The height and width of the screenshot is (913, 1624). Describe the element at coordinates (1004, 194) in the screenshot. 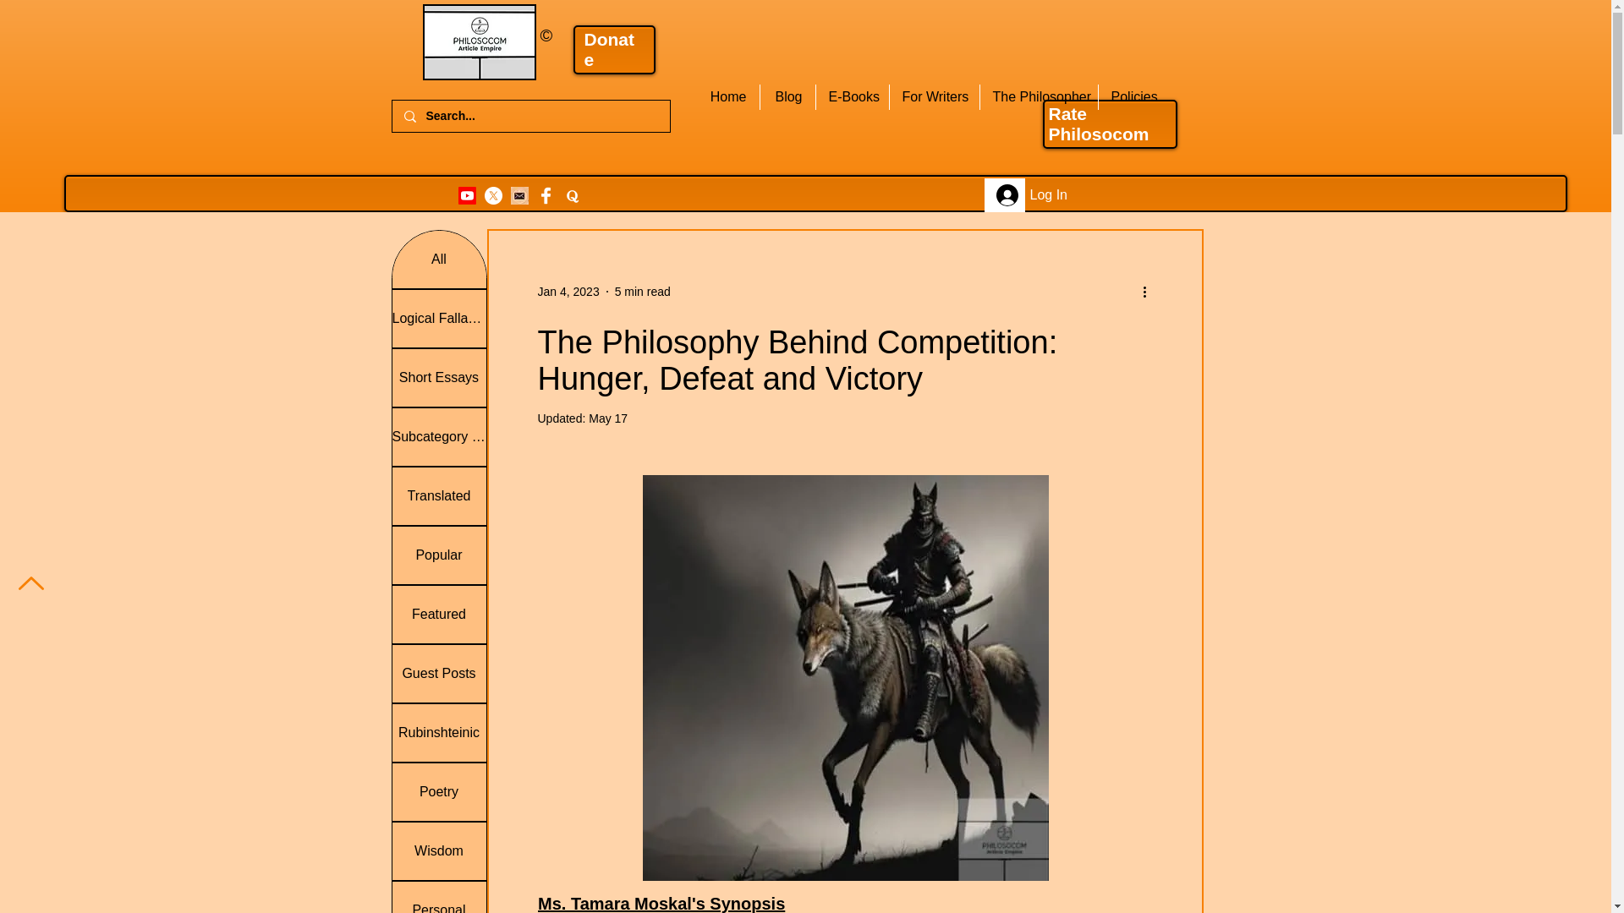

I see `Log In` at that location.